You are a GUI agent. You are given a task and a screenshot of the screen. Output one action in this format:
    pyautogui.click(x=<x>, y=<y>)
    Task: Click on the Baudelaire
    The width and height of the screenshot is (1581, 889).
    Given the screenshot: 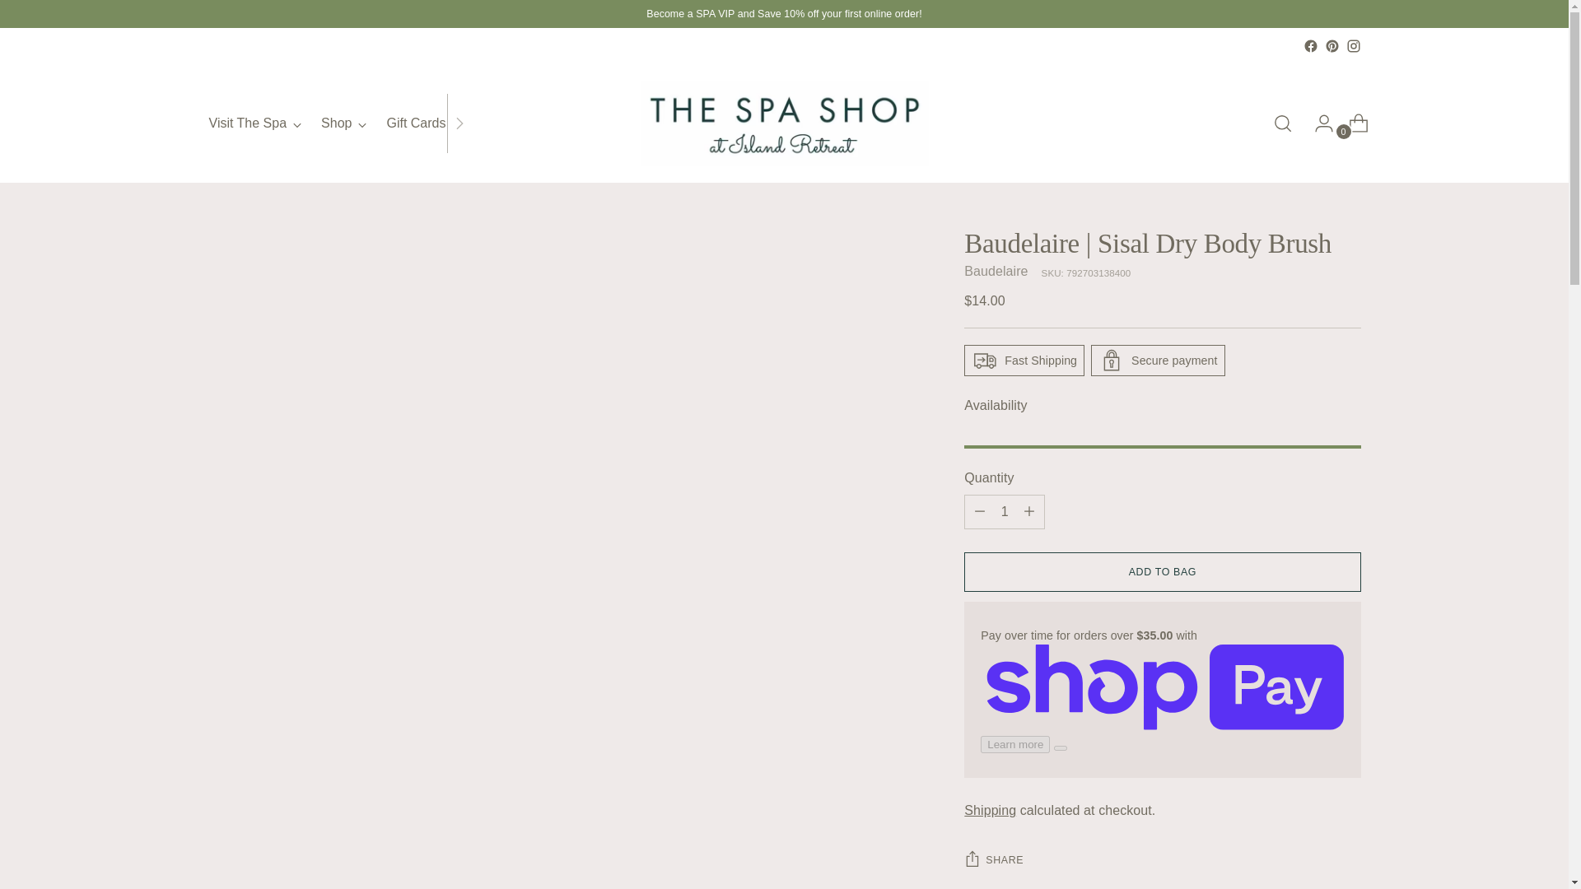 What is the action you would take?
    pyautogui.click(x=996, y=271)
    